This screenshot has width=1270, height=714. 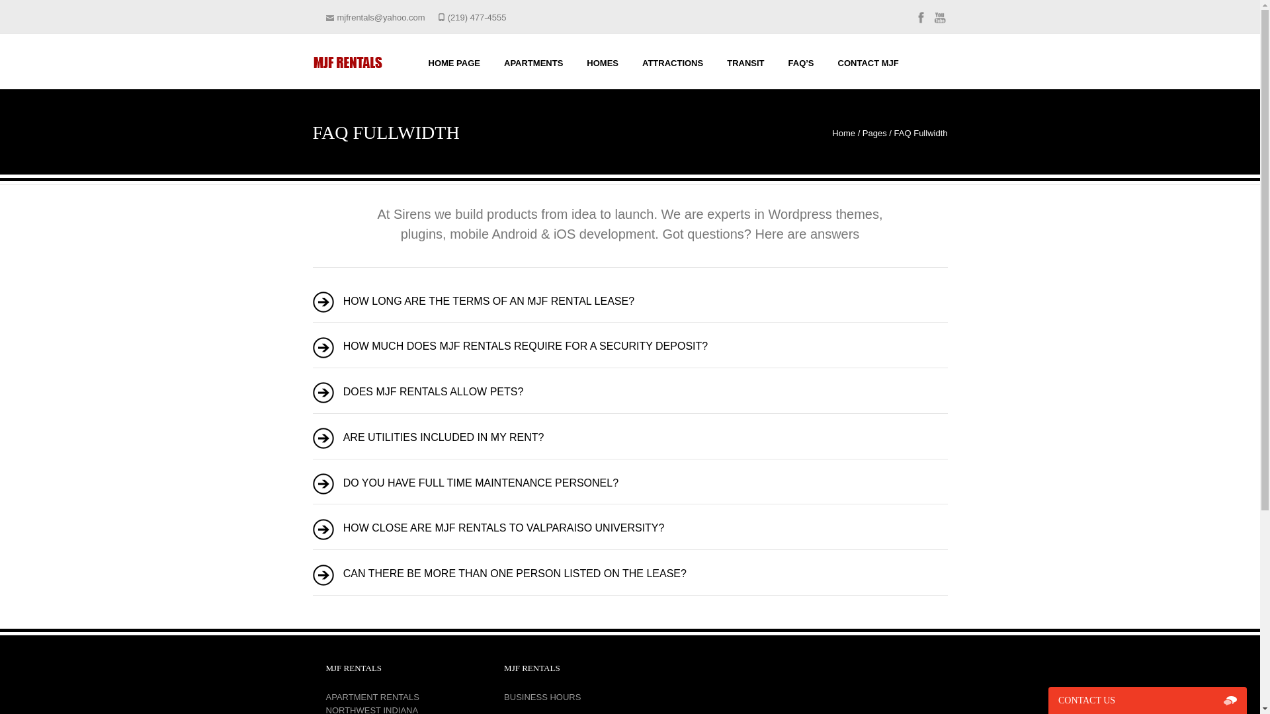 What do you see at coordinates (921, 22) in the screenshot?
I see `Facebook` at bounding box center [921, 22].